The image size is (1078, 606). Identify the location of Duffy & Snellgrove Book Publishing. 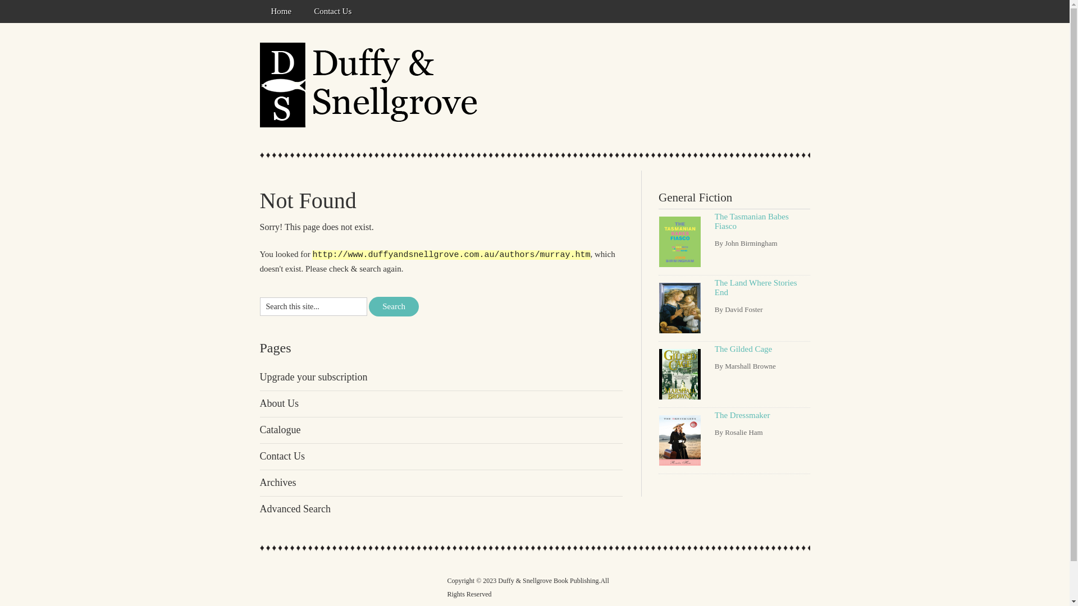
(372, 85).